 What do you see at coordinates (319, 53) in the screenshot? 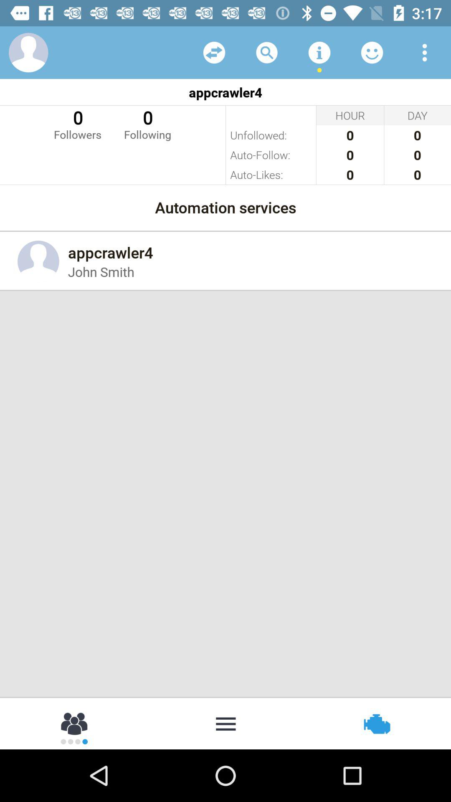
I see `additional info on app` at bounding box center [319, 53].